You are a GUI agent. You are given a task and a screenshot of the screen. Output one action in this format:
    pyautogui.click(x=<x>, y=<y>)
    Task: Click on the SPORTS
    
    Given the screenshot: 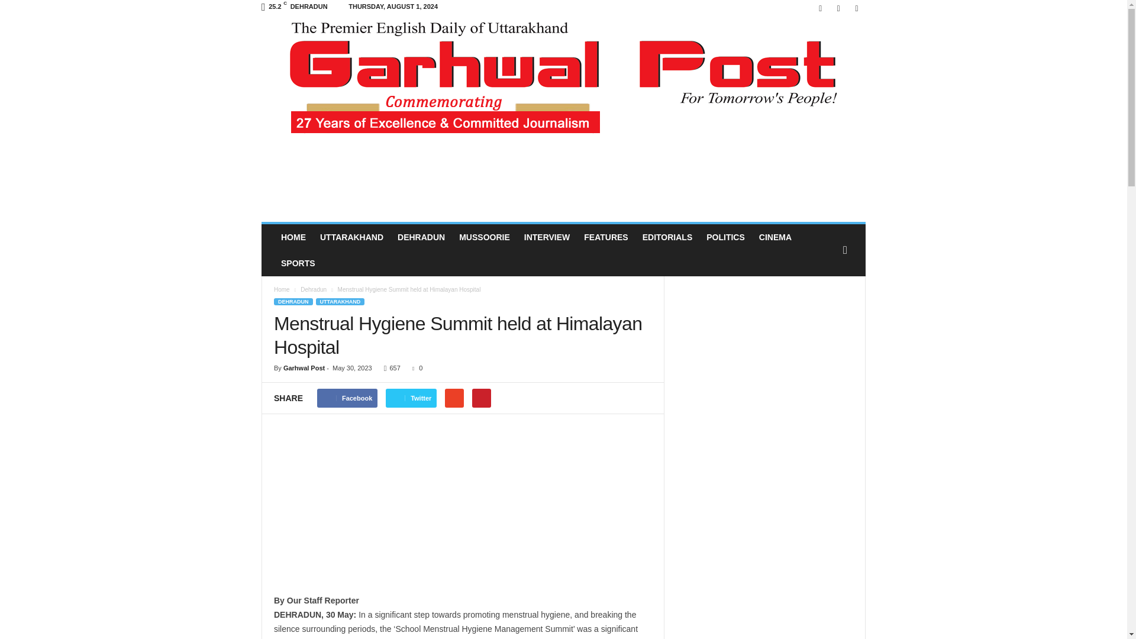 What is the action you would take?
    pyautogui.click(x=298, y=263)
    